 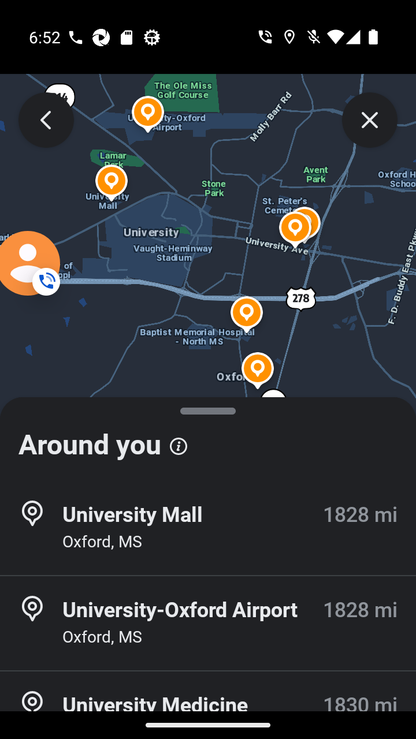 What do you see at coordinates (208, 623) in the screenshot?
I see `University-Oxford Airport 1828 mi Oxford, MS` at bounding box center [208, 623].